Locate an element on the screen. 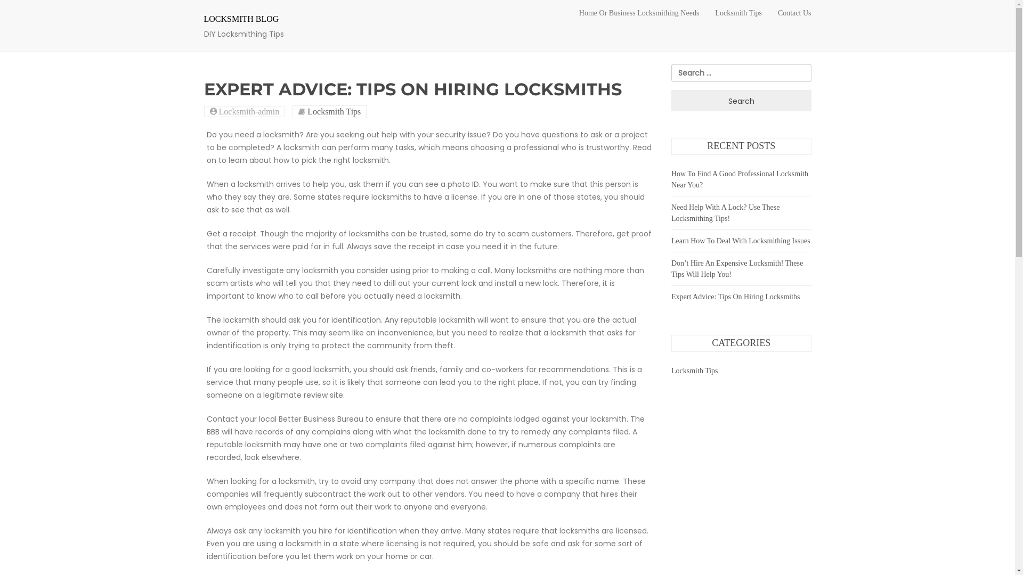  Contact Us is located at coordinates (795, 13).